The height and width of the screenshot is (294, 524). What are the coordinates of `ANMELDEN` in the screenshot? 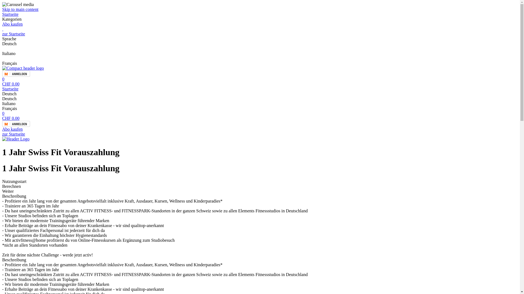 It's located at (260, 74).